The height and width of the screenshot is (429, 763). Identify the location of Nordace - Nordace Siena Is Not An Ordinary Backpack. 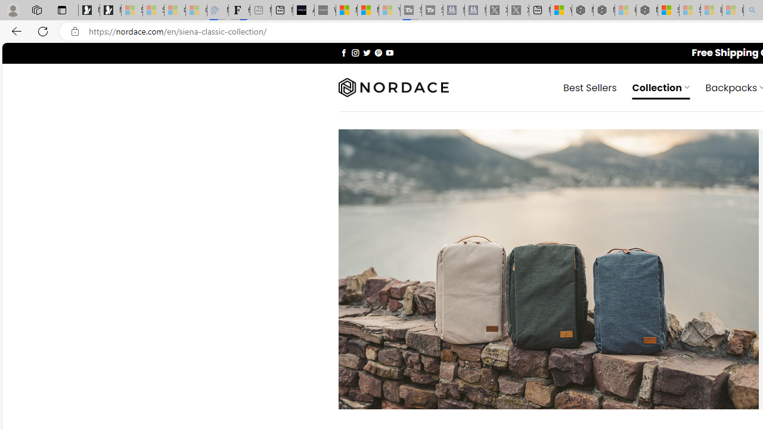
(647, 11).